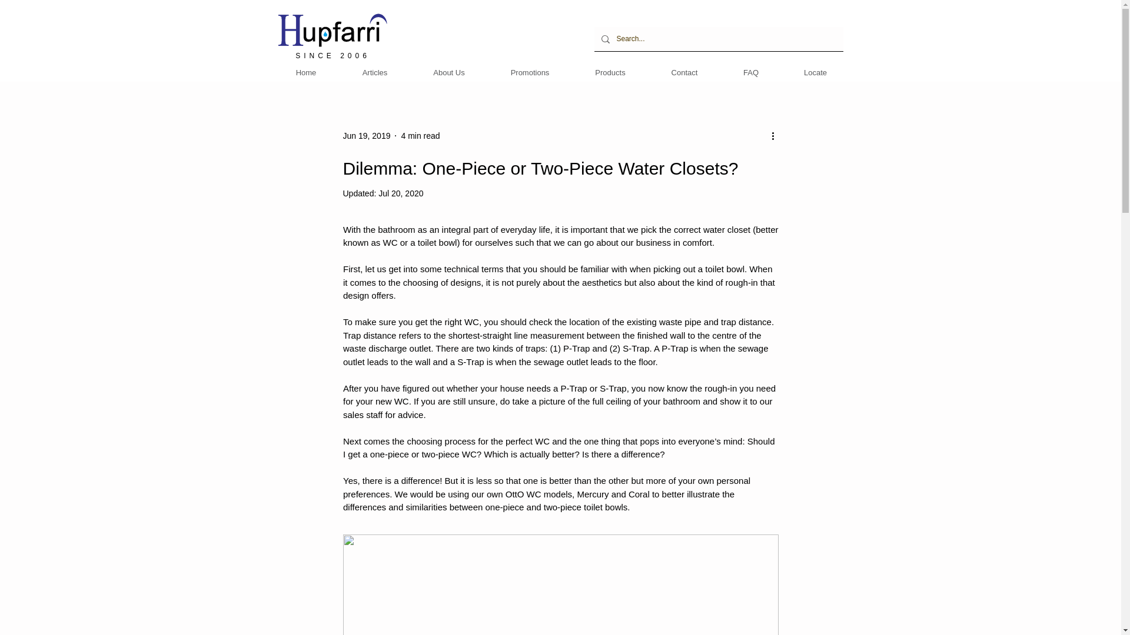 The width and height of the screenshot is (1130, 635). I want to click on Contact, so click(684, 73).